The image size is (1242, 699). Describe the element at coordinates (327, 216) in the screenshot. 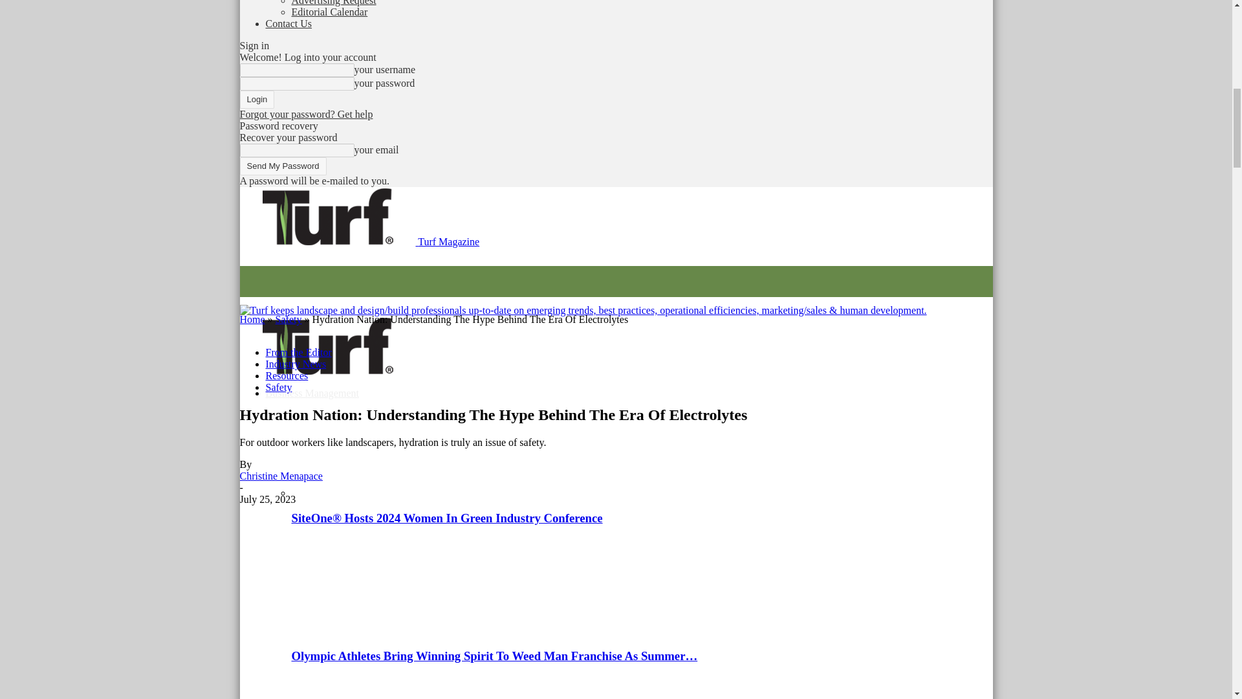

I see `Turf Magazine` at that location.